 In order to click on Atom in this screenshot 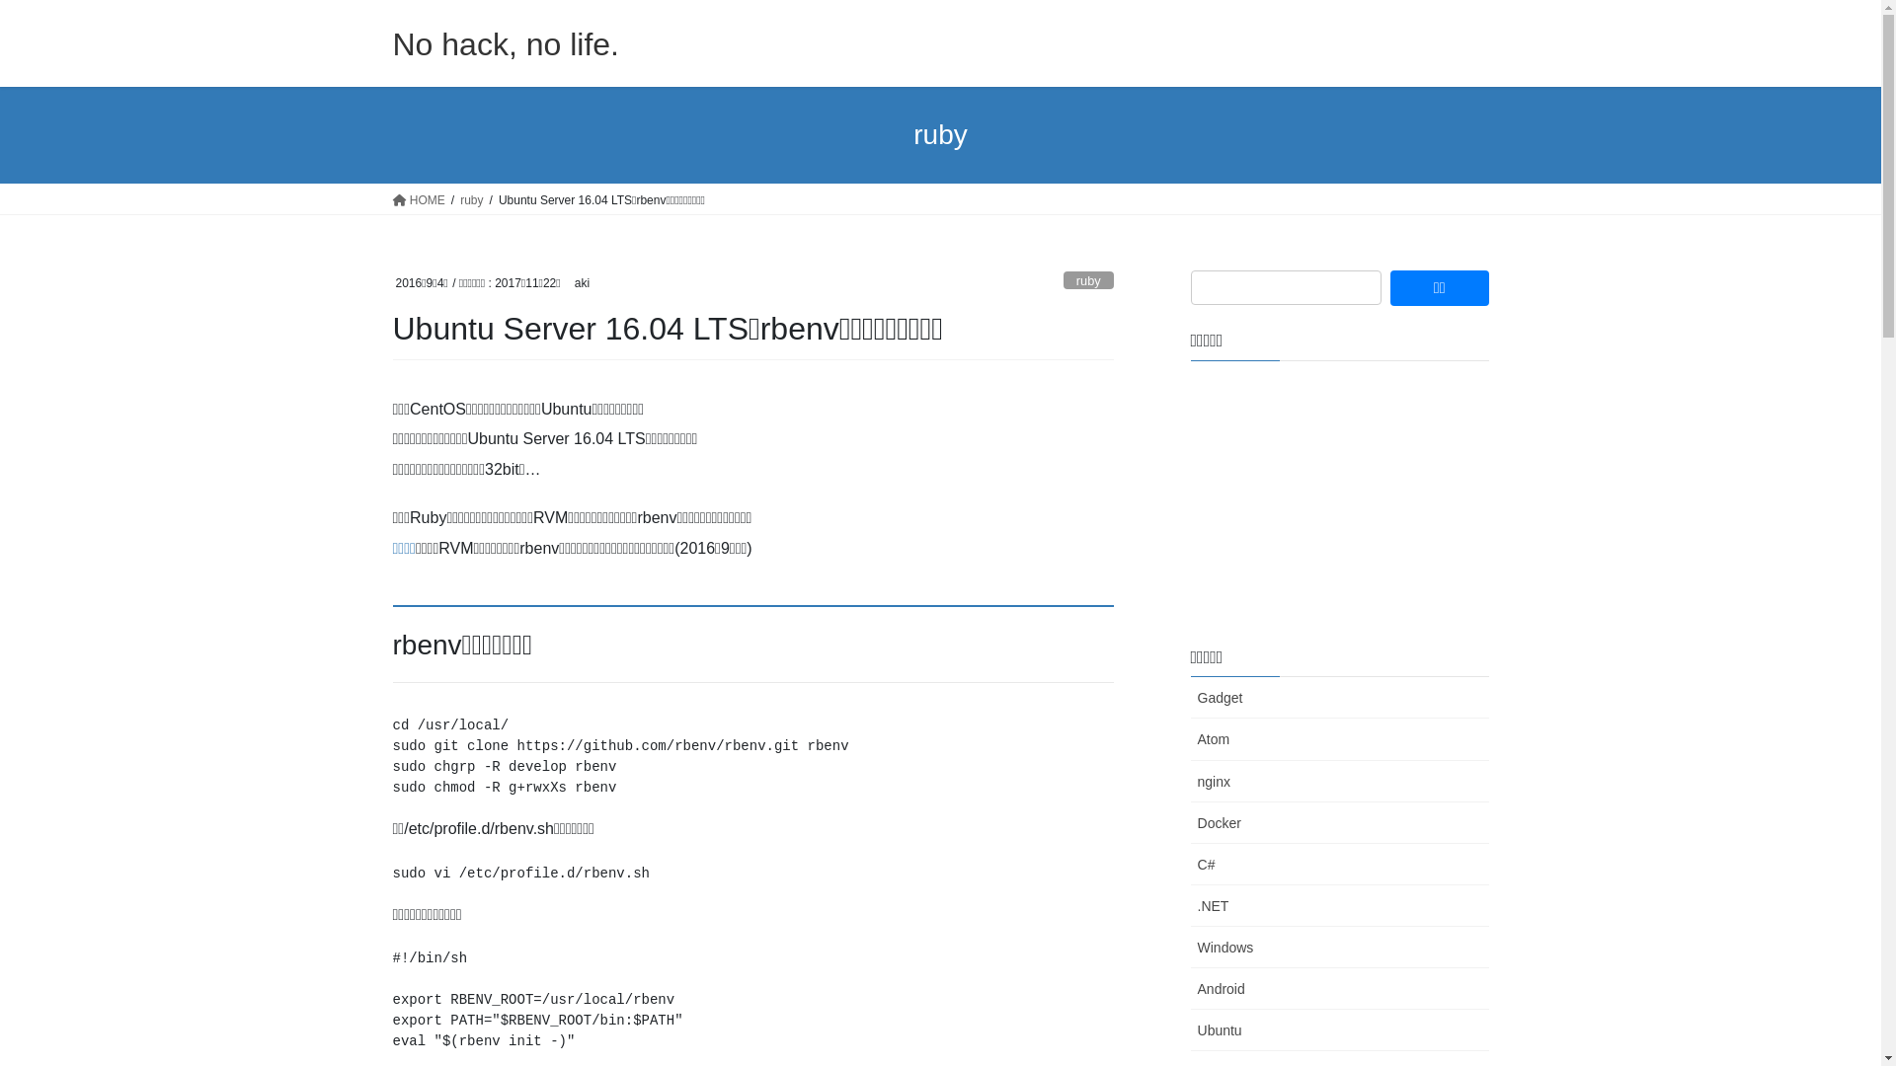, I will do `click(1340, 738)`.